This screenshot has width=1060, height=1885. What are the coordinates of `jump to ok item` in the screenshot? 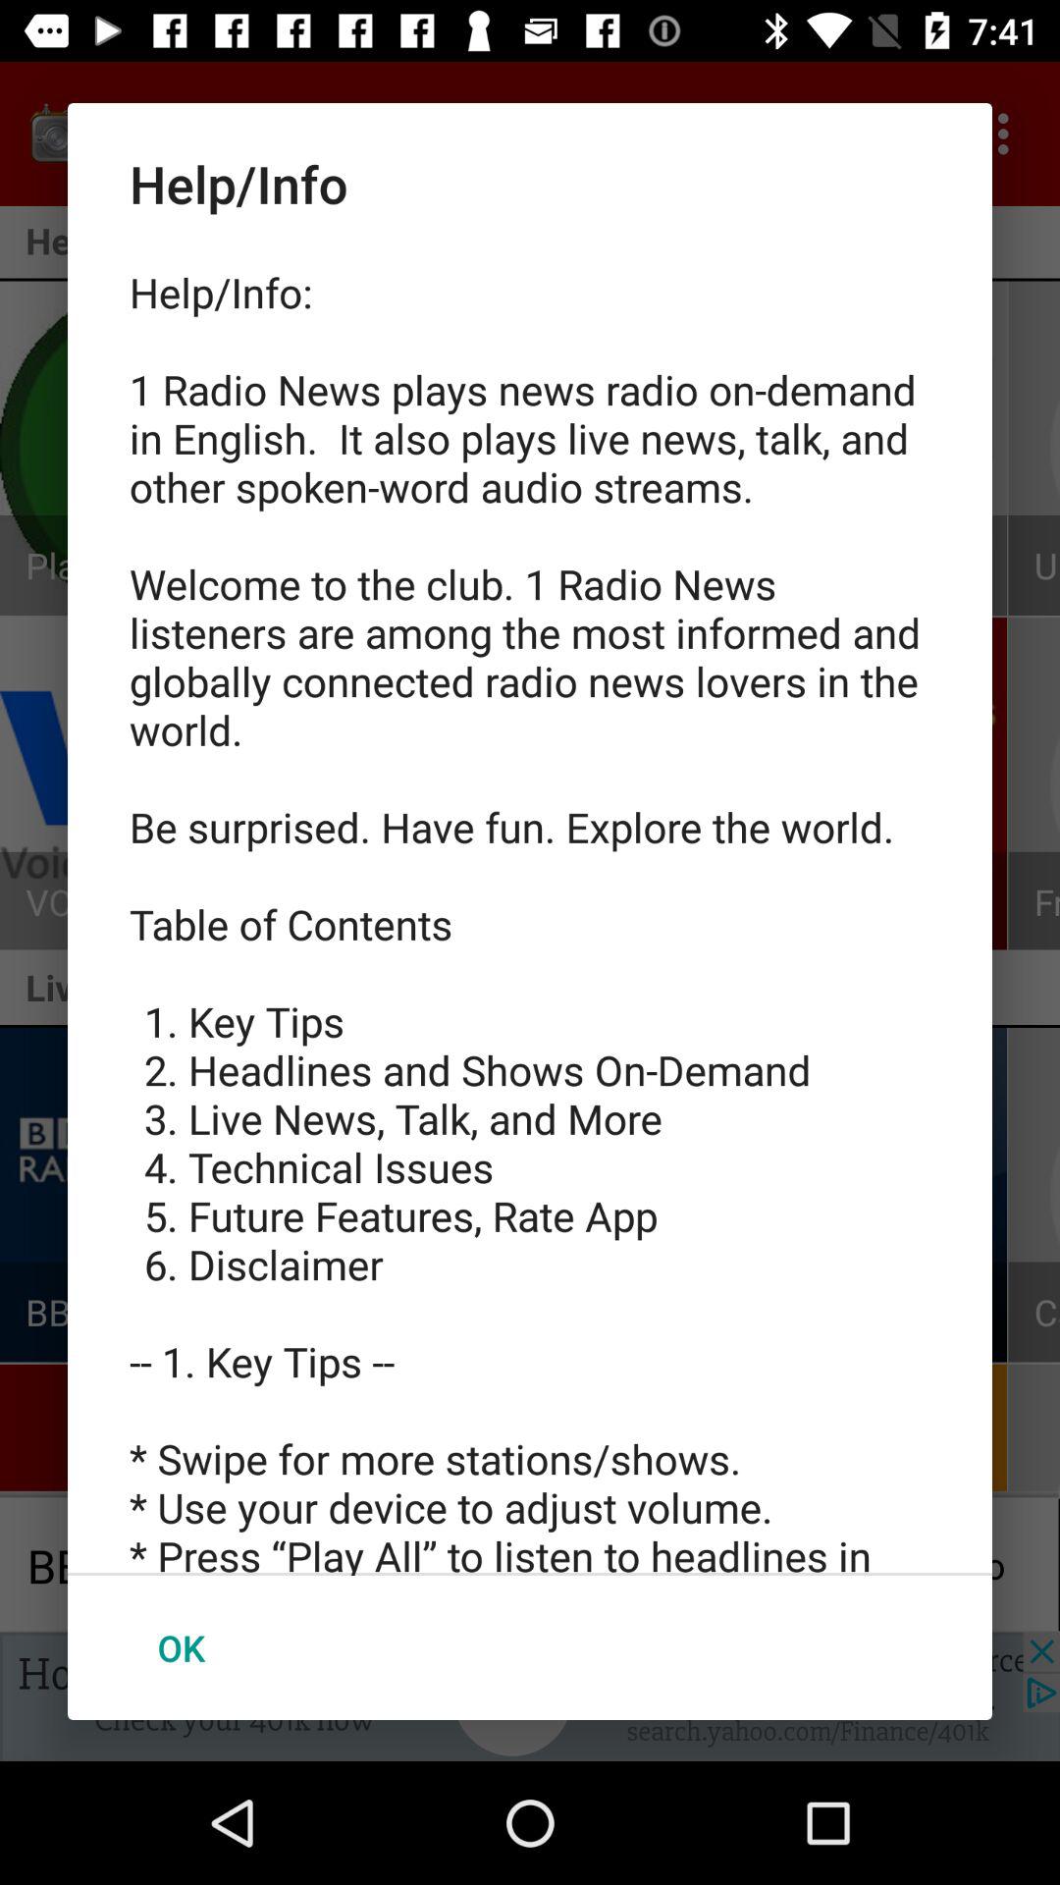 It's located at (181, 1647).